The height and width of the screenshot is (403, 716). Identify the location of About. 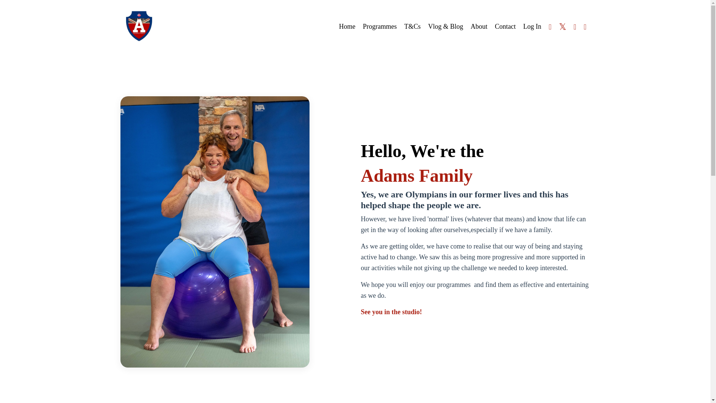
(479, 27).